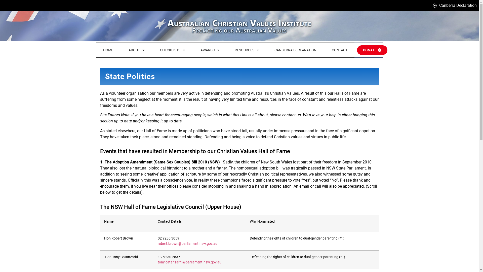 Image resolution: width=483 pixels, height=272 pixels. What do you see at coordinates (372, 50) in the screenshot?
I see `DONATE` at bounding box center [372, 50].